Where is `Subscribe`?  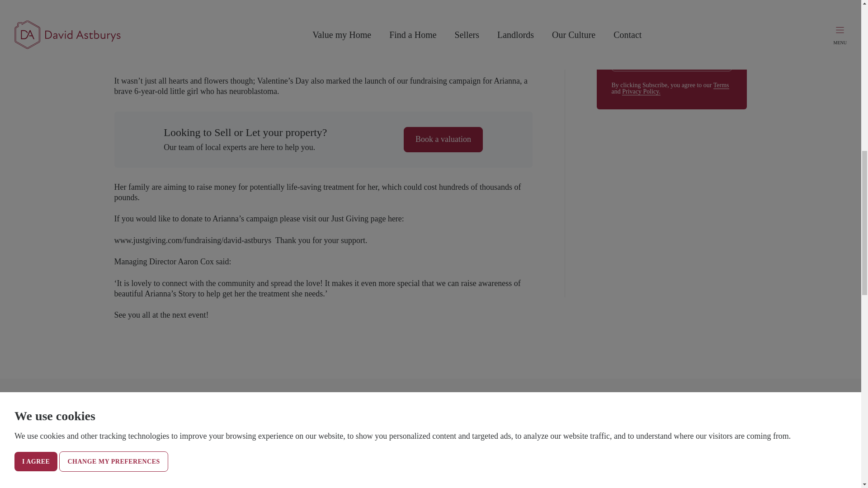
Subscribe is located at coordinates (672, 58).